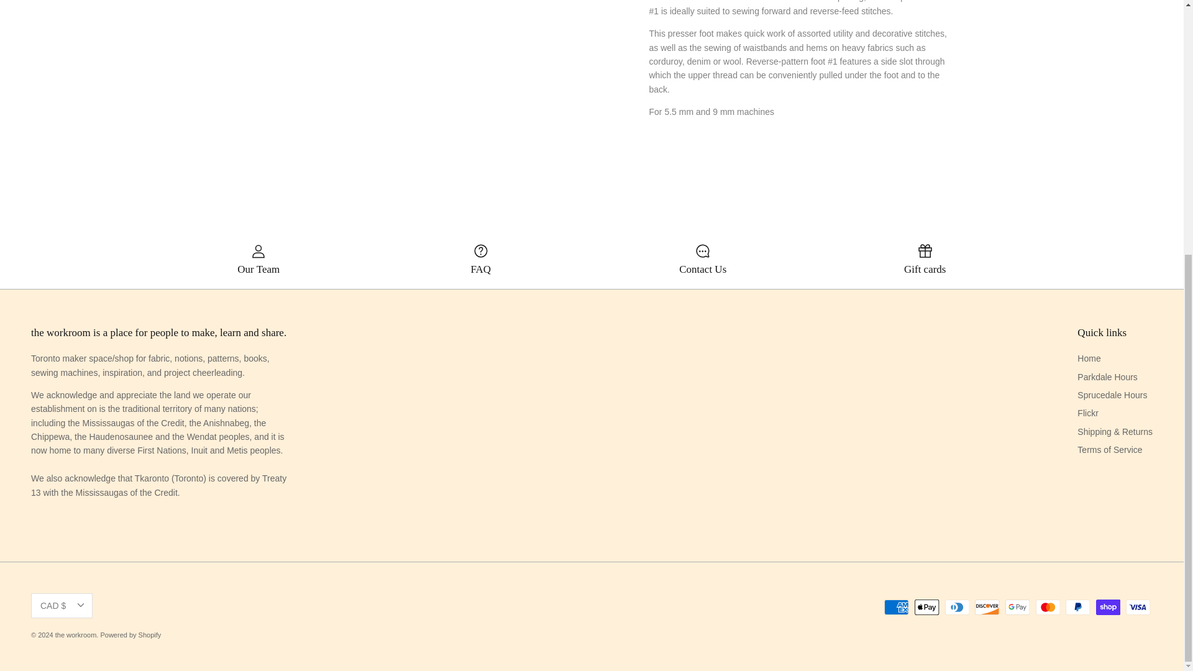 The width and height of the screenshot is (1193, 671). I want to click on American Express, so click(896, 608).